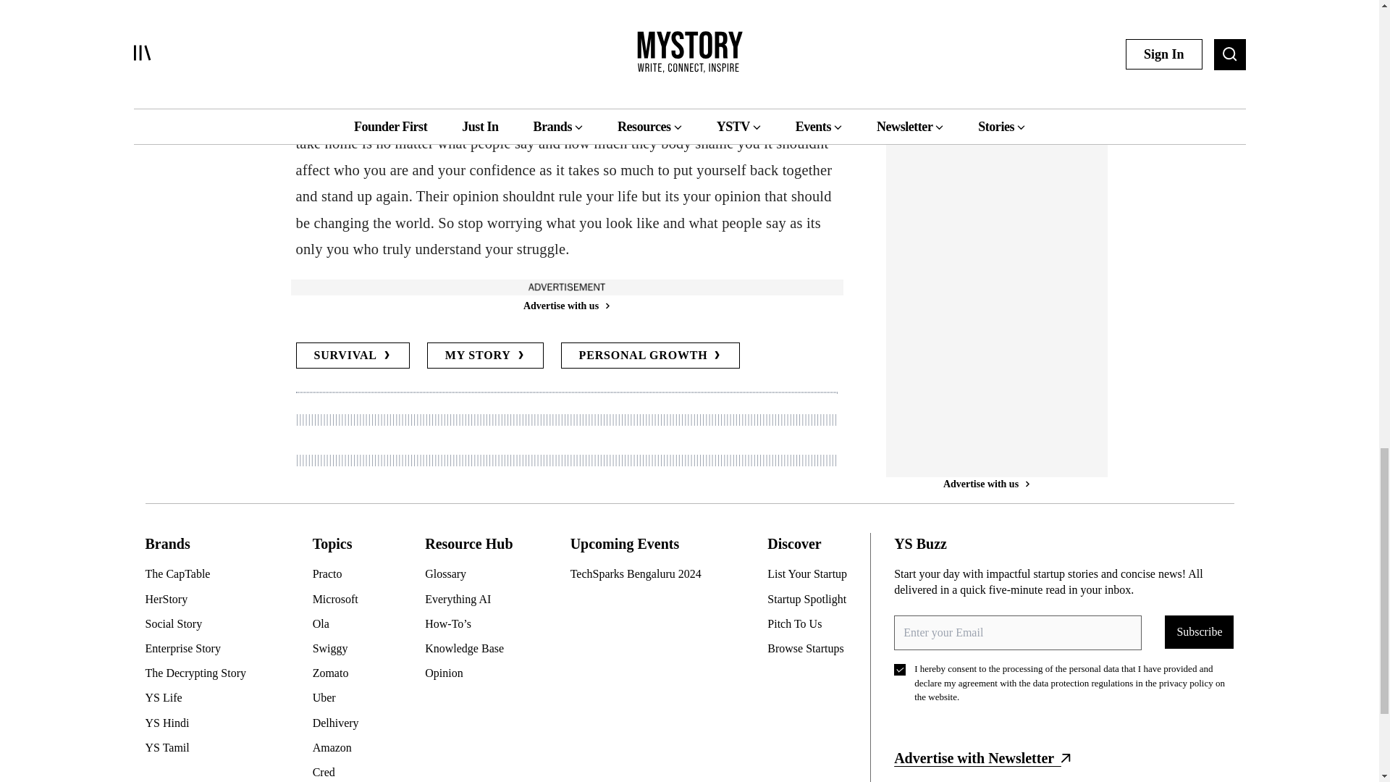 The height and width of the screenshot is (782, 1390). What do you see at coordinates (201, 649) in the screenshot?
I see `Enterprise Story` at bounding box center [201, 649].